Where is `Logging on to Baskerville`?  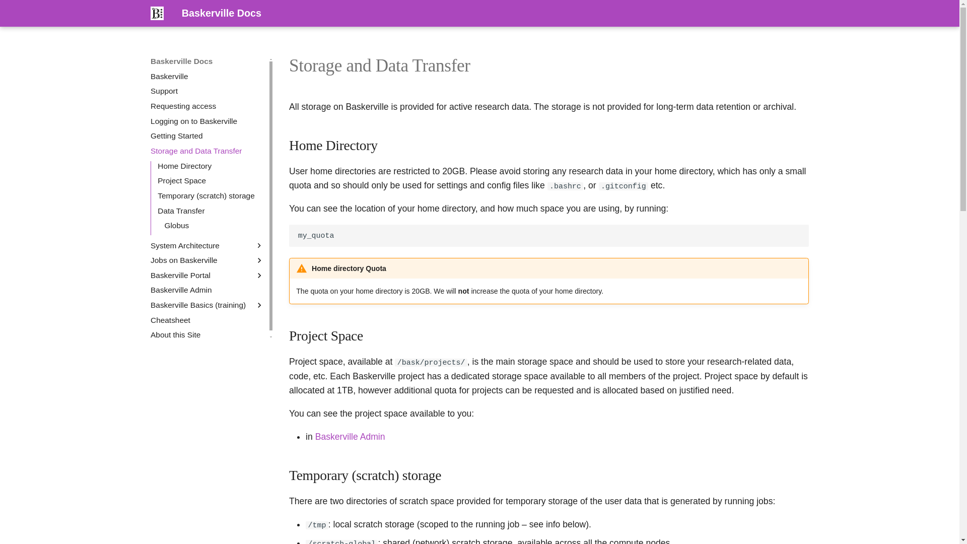
Logging on to Baskerville is located at coordinates (208, 121).